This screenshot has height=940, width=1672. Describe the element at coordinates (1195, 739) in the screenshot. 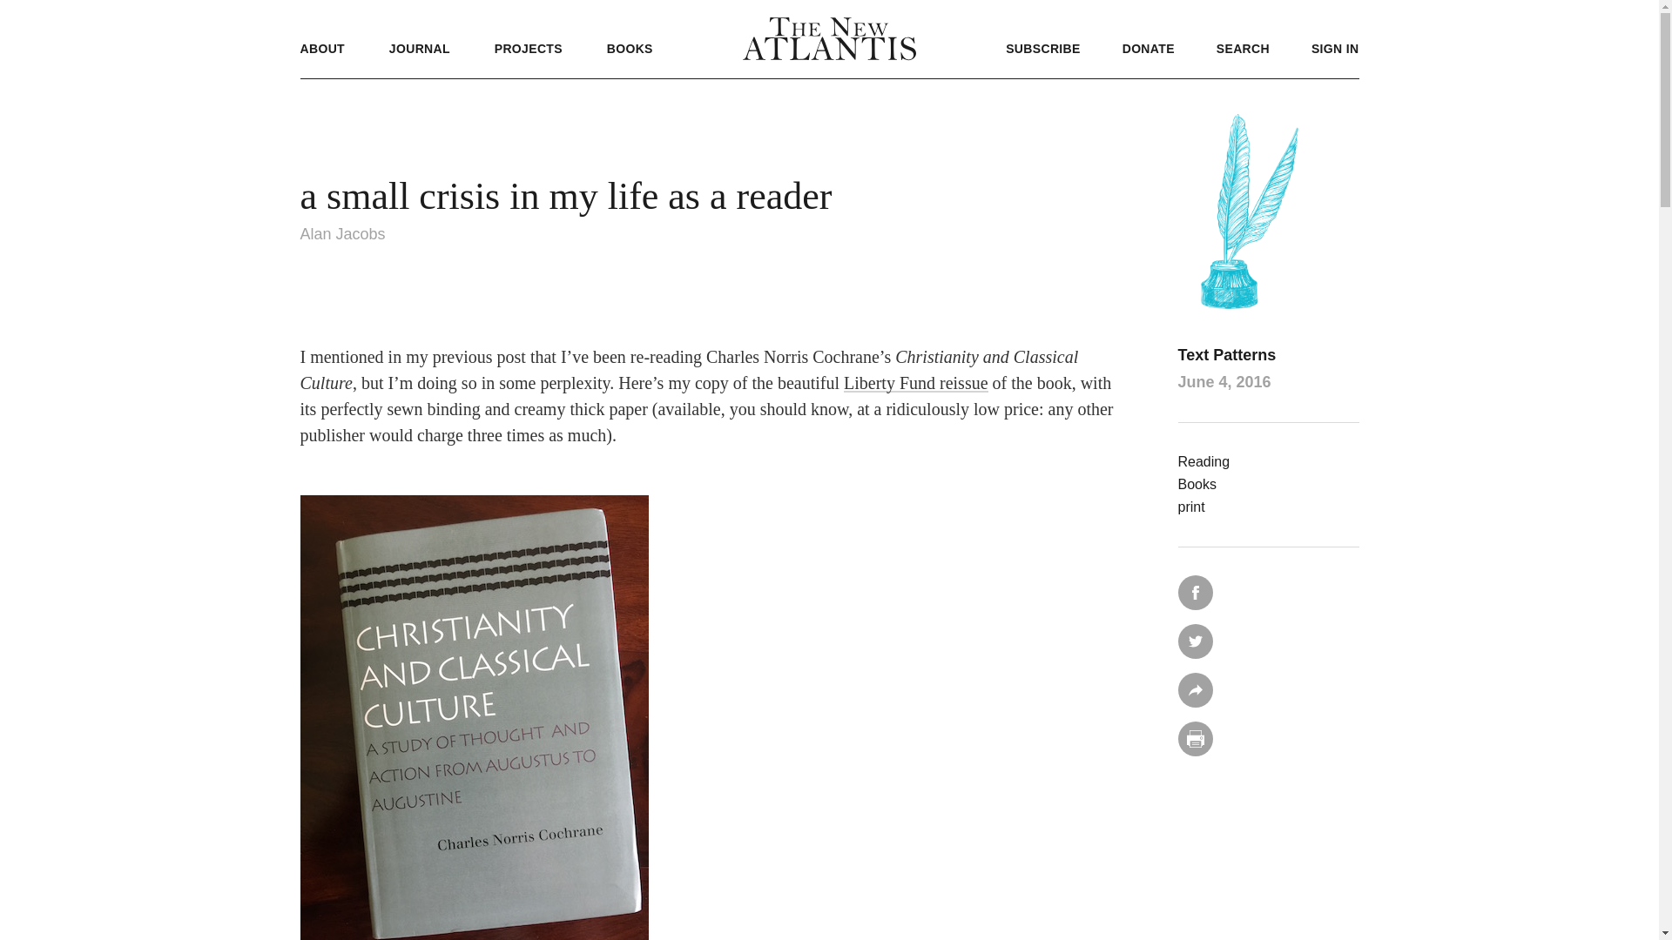

I see `Print this article` at that location.